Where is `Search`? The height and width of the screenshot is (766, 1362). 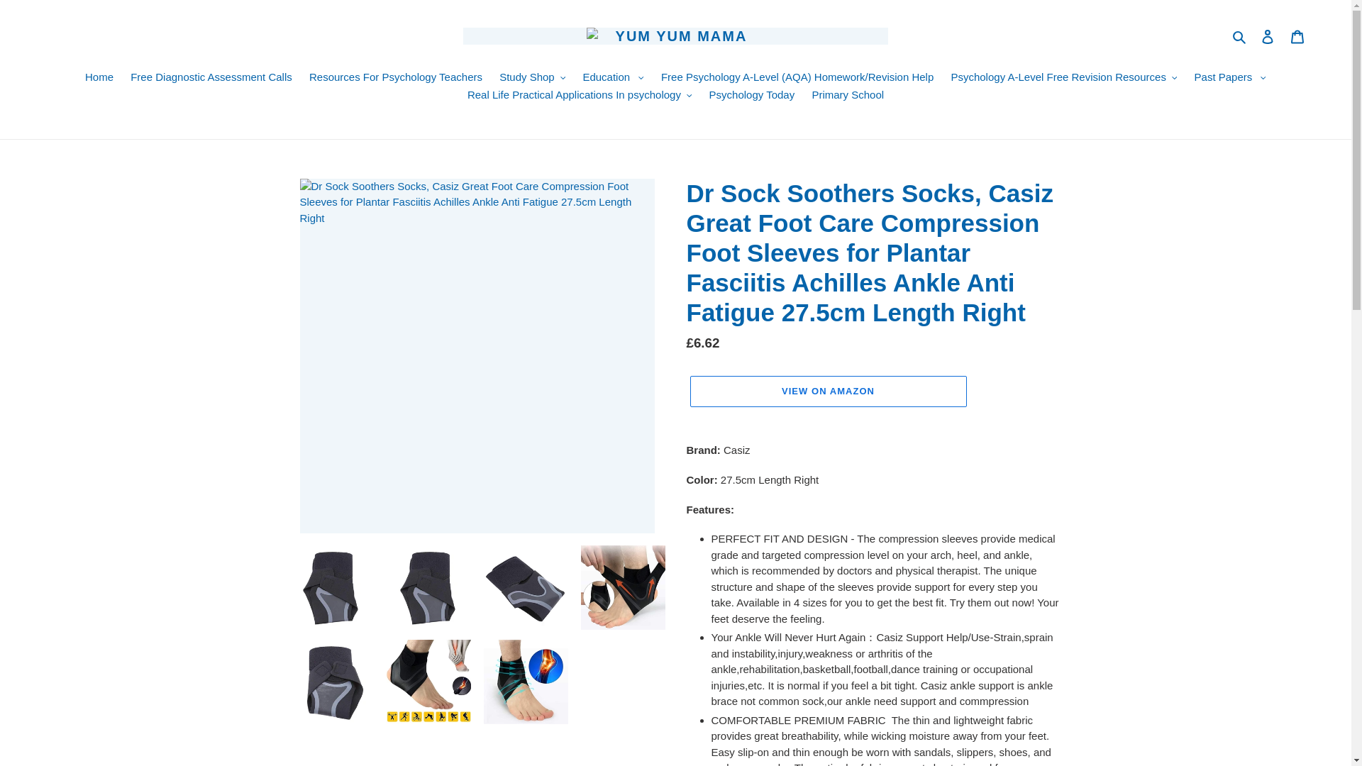 Search is located at coordinates (1240, 35).